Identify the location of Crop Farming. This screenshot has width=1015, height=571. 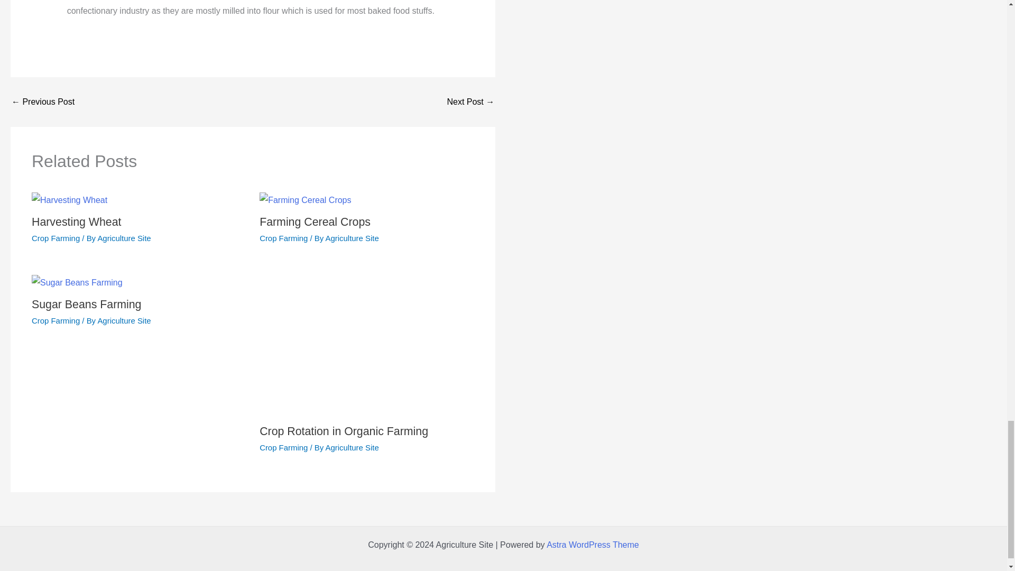
(283, 238).